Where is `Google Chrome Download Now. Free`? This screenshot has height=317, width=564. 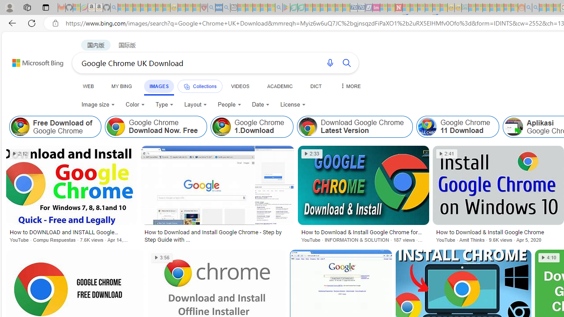
Google Chrome Download Now. Free is located at coordinates (156, 127).